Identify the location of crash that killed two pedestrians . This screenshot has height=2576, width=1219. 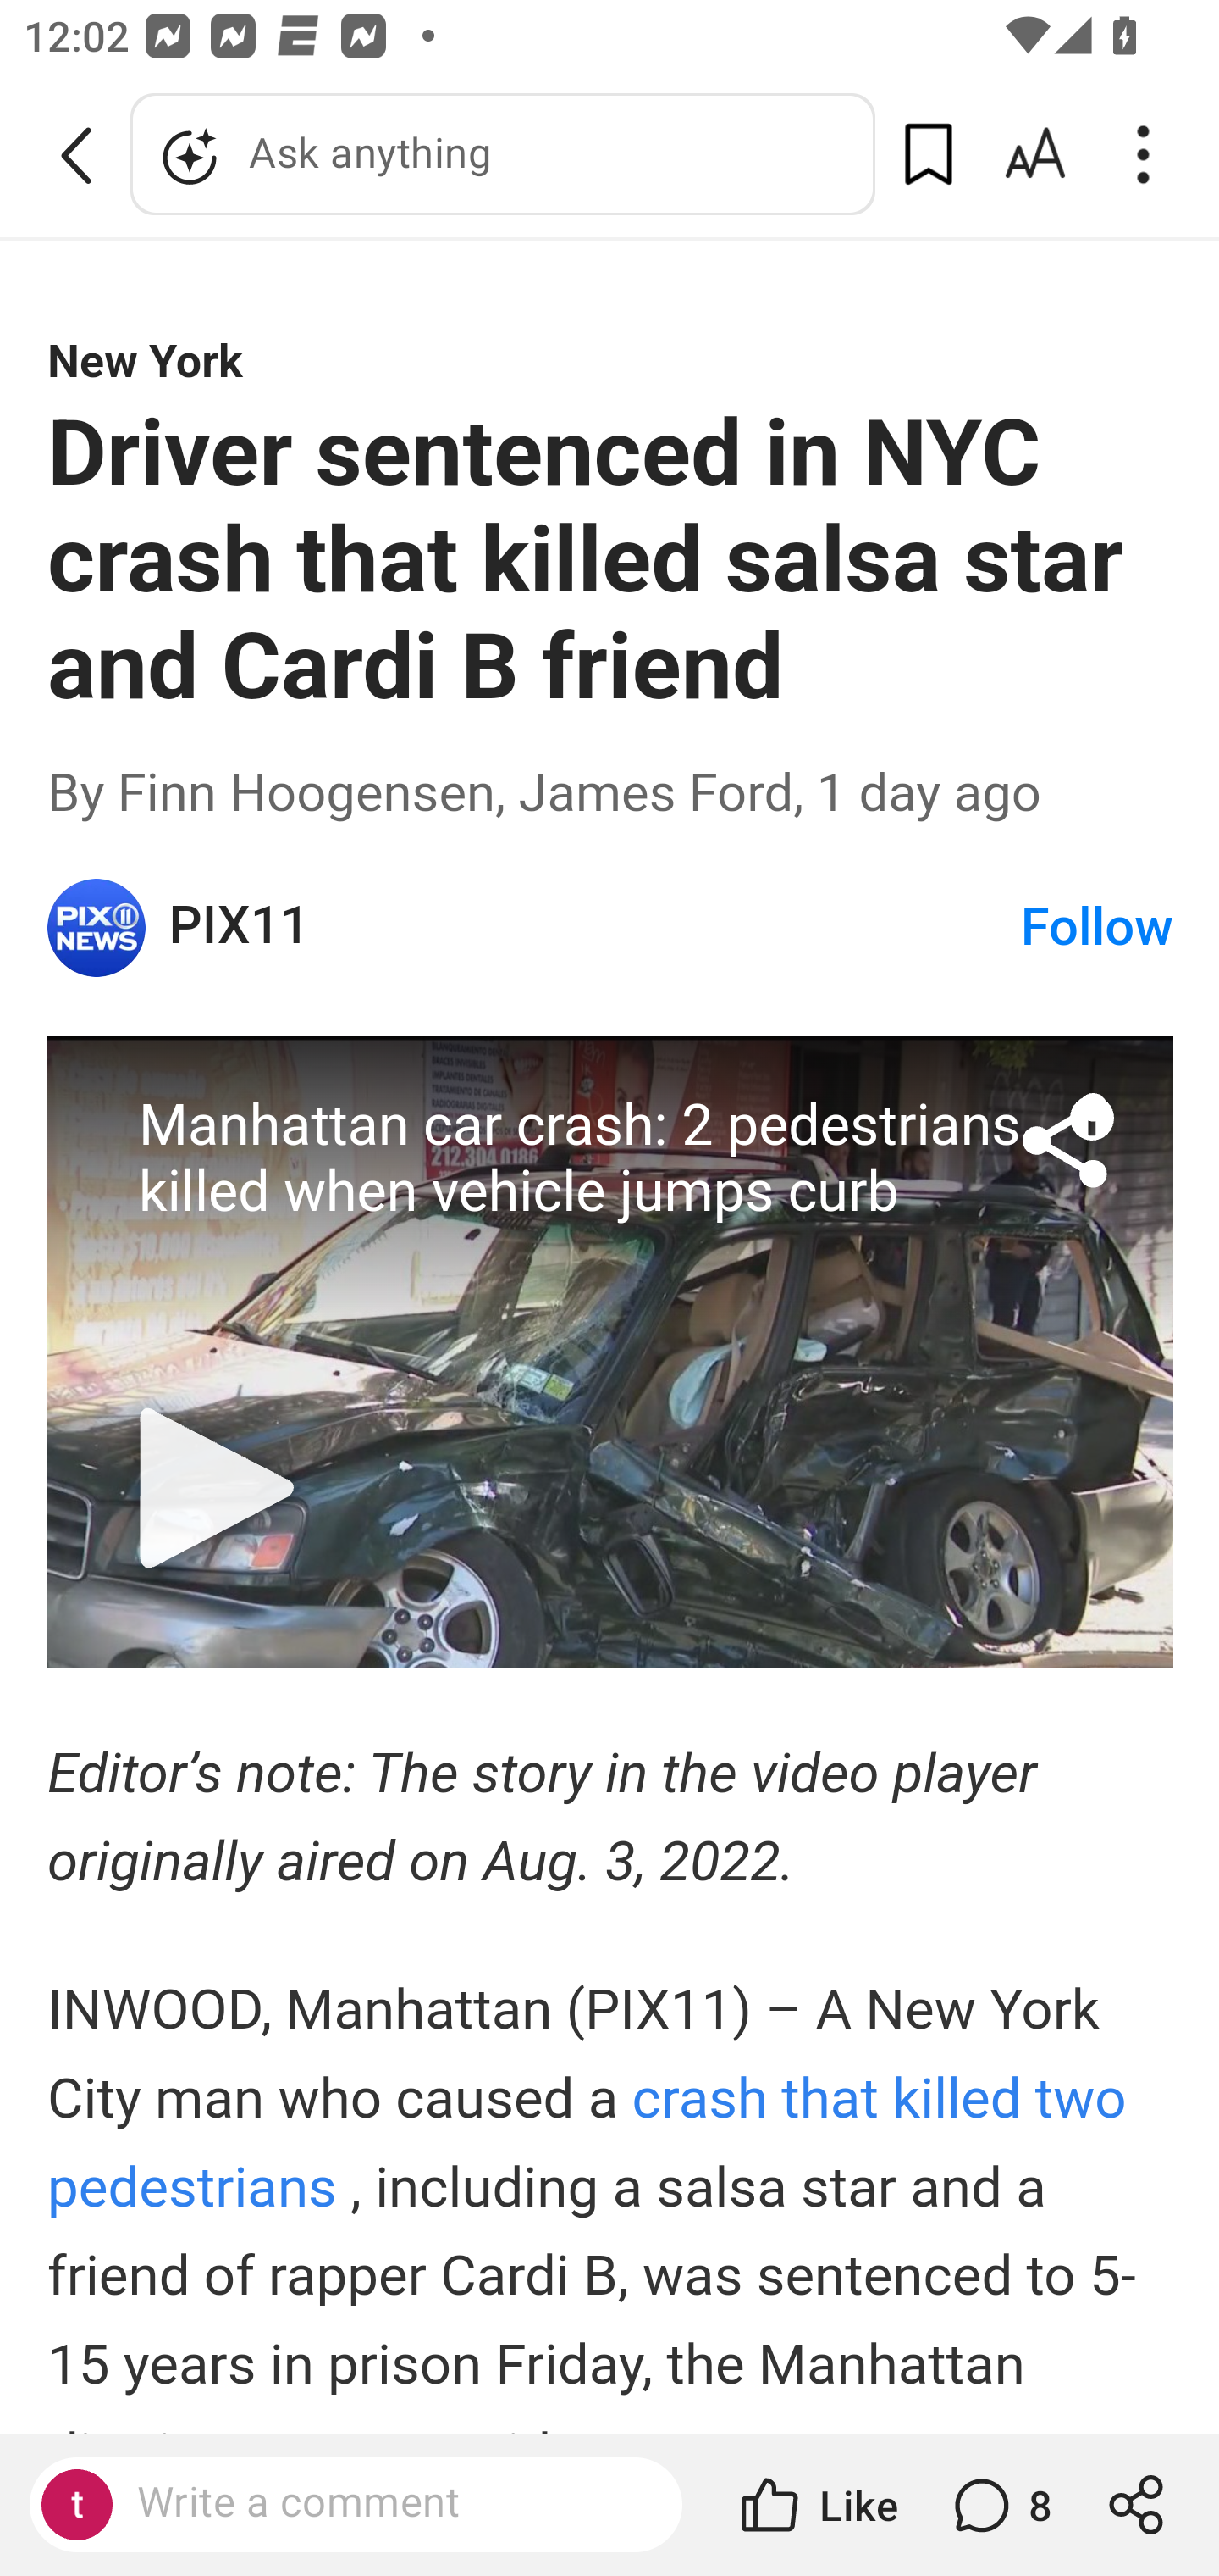
(587, 2142).